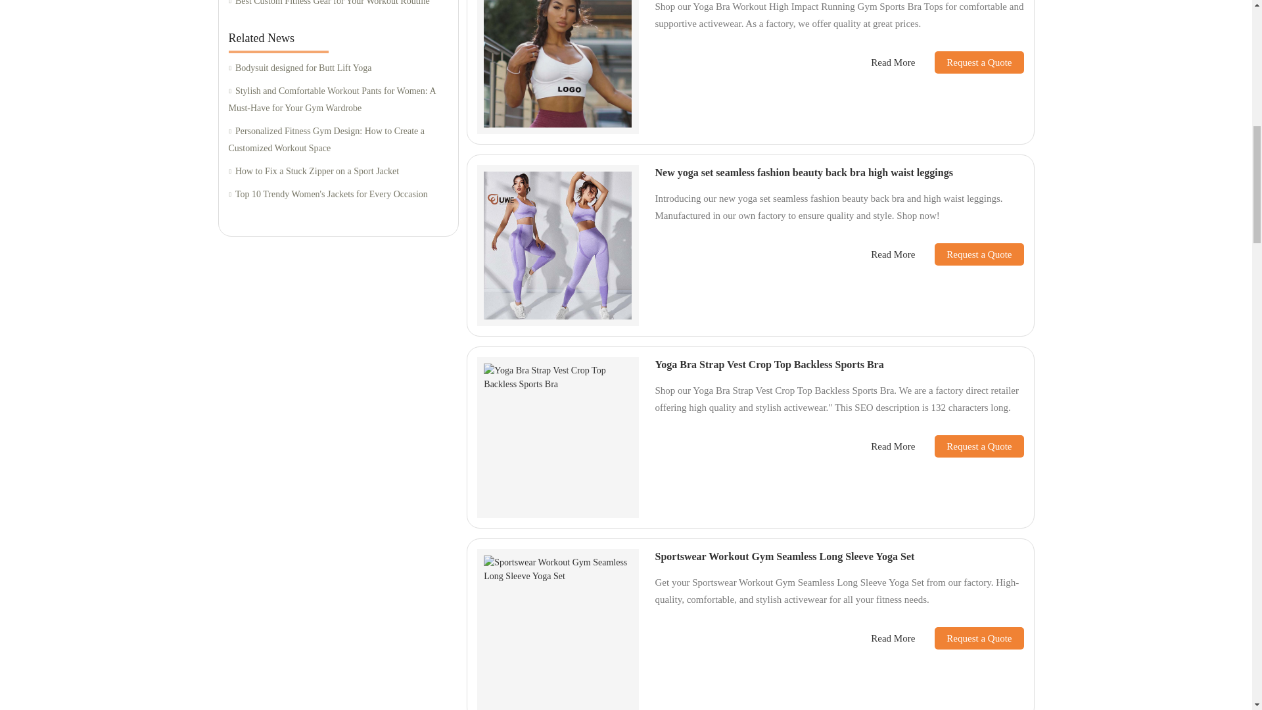 This screenshot has width=1262, height=710. Describe the element at coordinates (969, 62) in the screenshot. I see `Request a Quote` at that location.